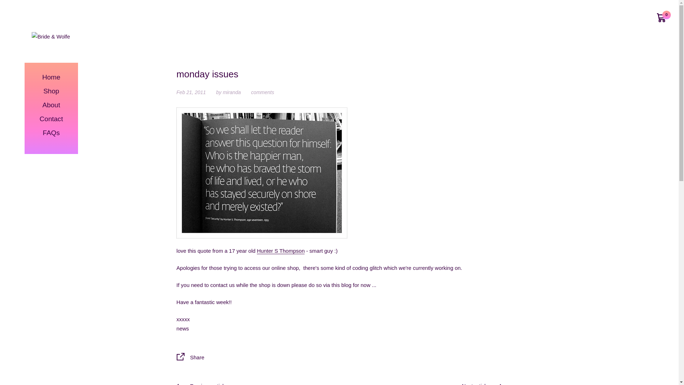 The image size is (684, 385). Describe the element at coordinates (339, 358) in the screenshot. I see `Share` at that location.